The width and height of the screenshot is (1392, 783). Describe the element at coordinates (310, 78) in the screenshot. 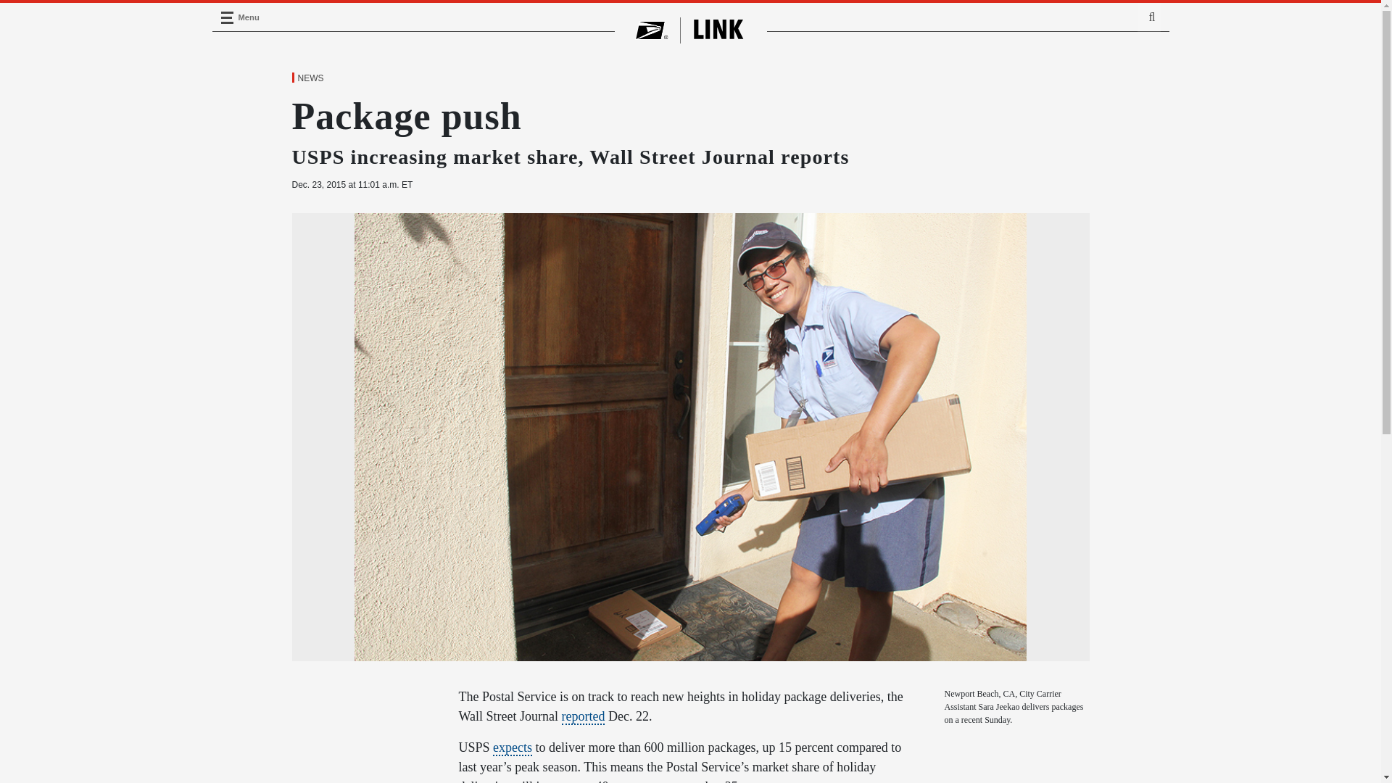

I see `NEWS` at that location.